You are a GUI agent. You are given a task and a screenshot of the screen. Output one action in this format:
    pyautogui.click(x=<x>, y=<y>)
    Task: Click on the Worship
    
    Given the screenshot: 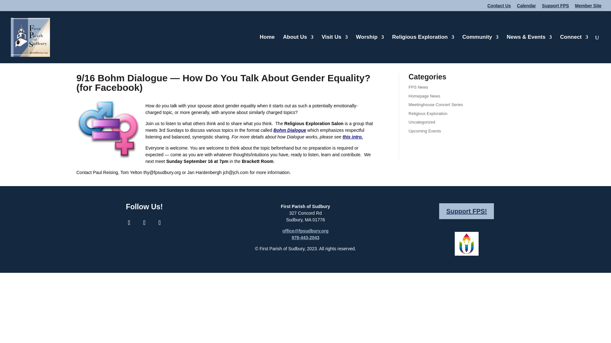 What is the action you would take?
    pyautogui.click(x=370, y=49)
    